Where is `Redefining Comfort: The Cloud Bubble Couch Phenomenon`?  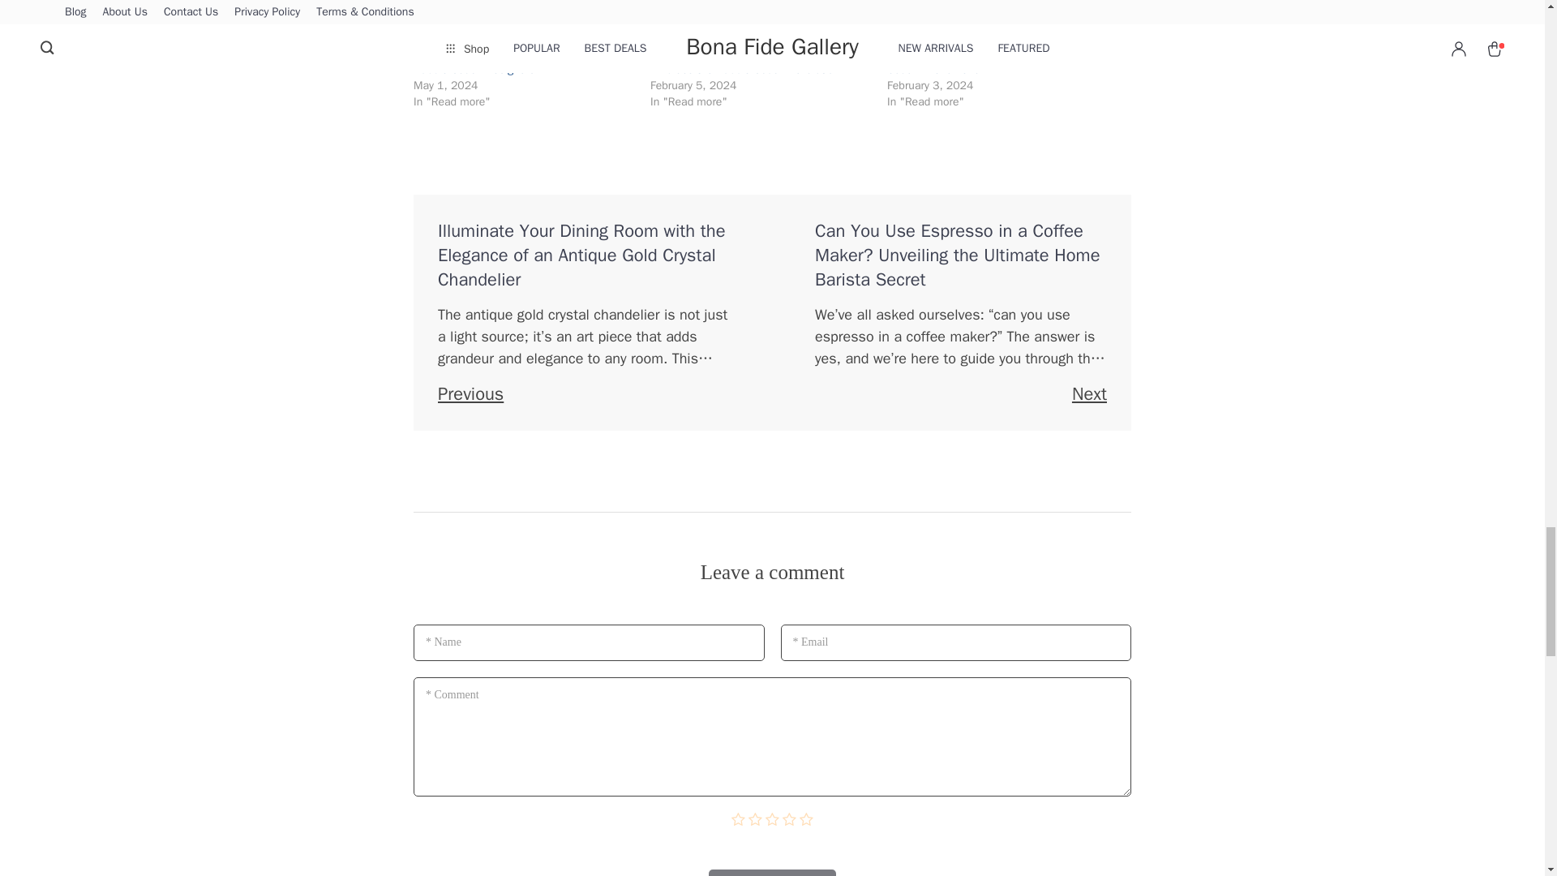
Redefining Comfort: The Cloud Bubble Couch Phenomenon is located at coordinates (981, 61).